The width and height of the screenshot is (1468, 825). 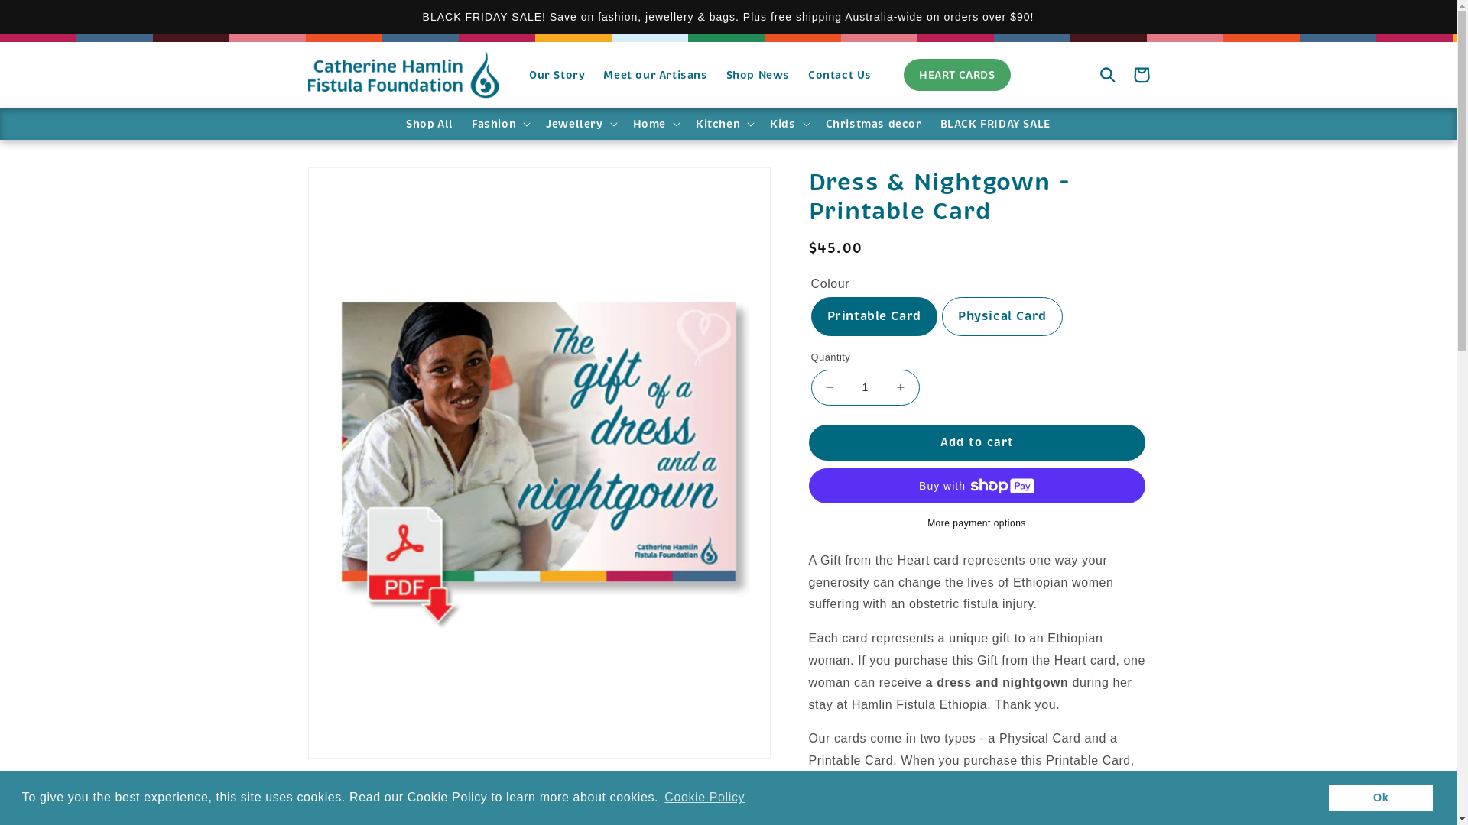 I want to click on Ok, so click(x=1381, y=797).